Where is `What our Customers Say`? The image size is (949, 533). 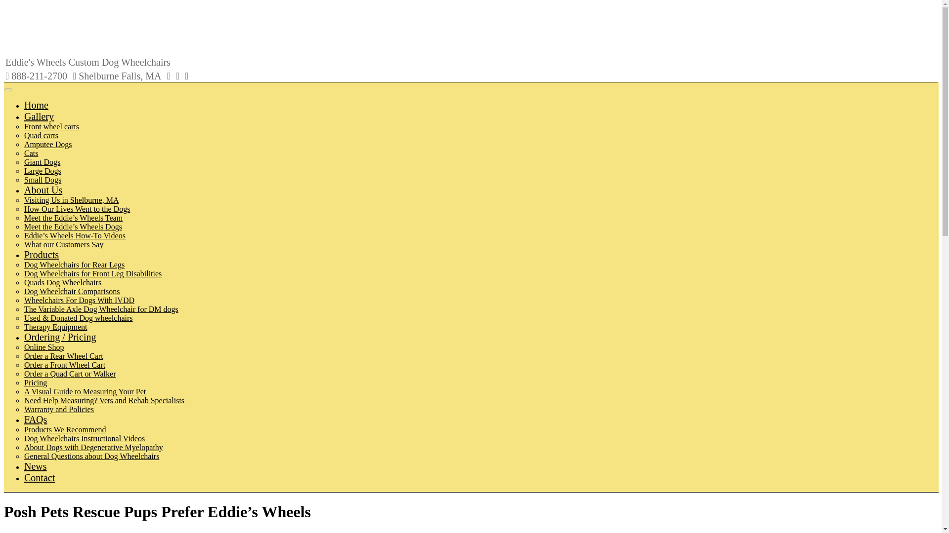 What our Customers Say is located at coordinates (64, 245).